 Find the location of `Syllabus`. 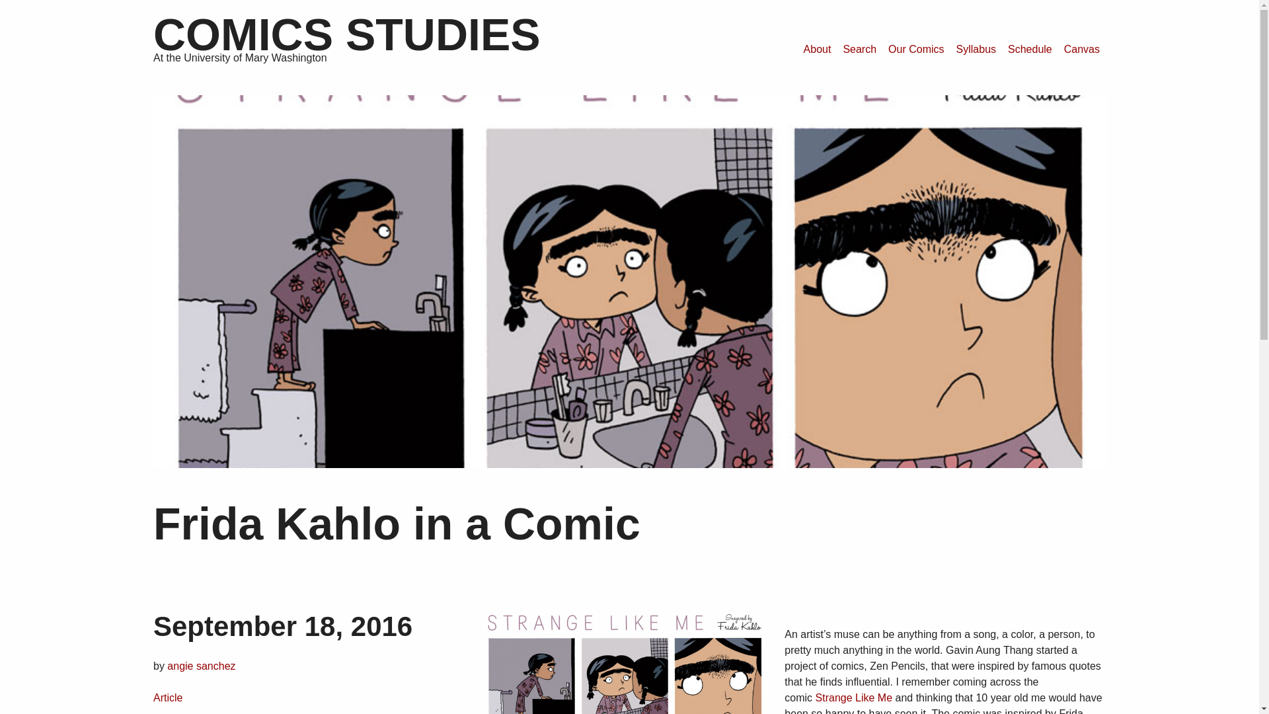

Syllabus is located at coordinates (976, 50).